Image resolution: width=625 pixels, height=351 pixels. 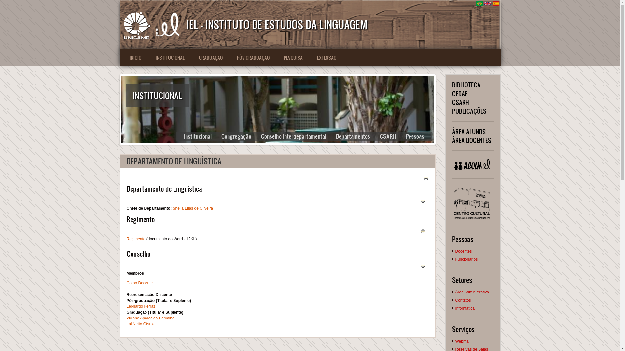 What do you see at coordinates (277, 24) in the screenshot?
I see `IEL - INSTITUTO DE ESTUDOS DA LINGUAGEM` at bounding box center [277, 24].